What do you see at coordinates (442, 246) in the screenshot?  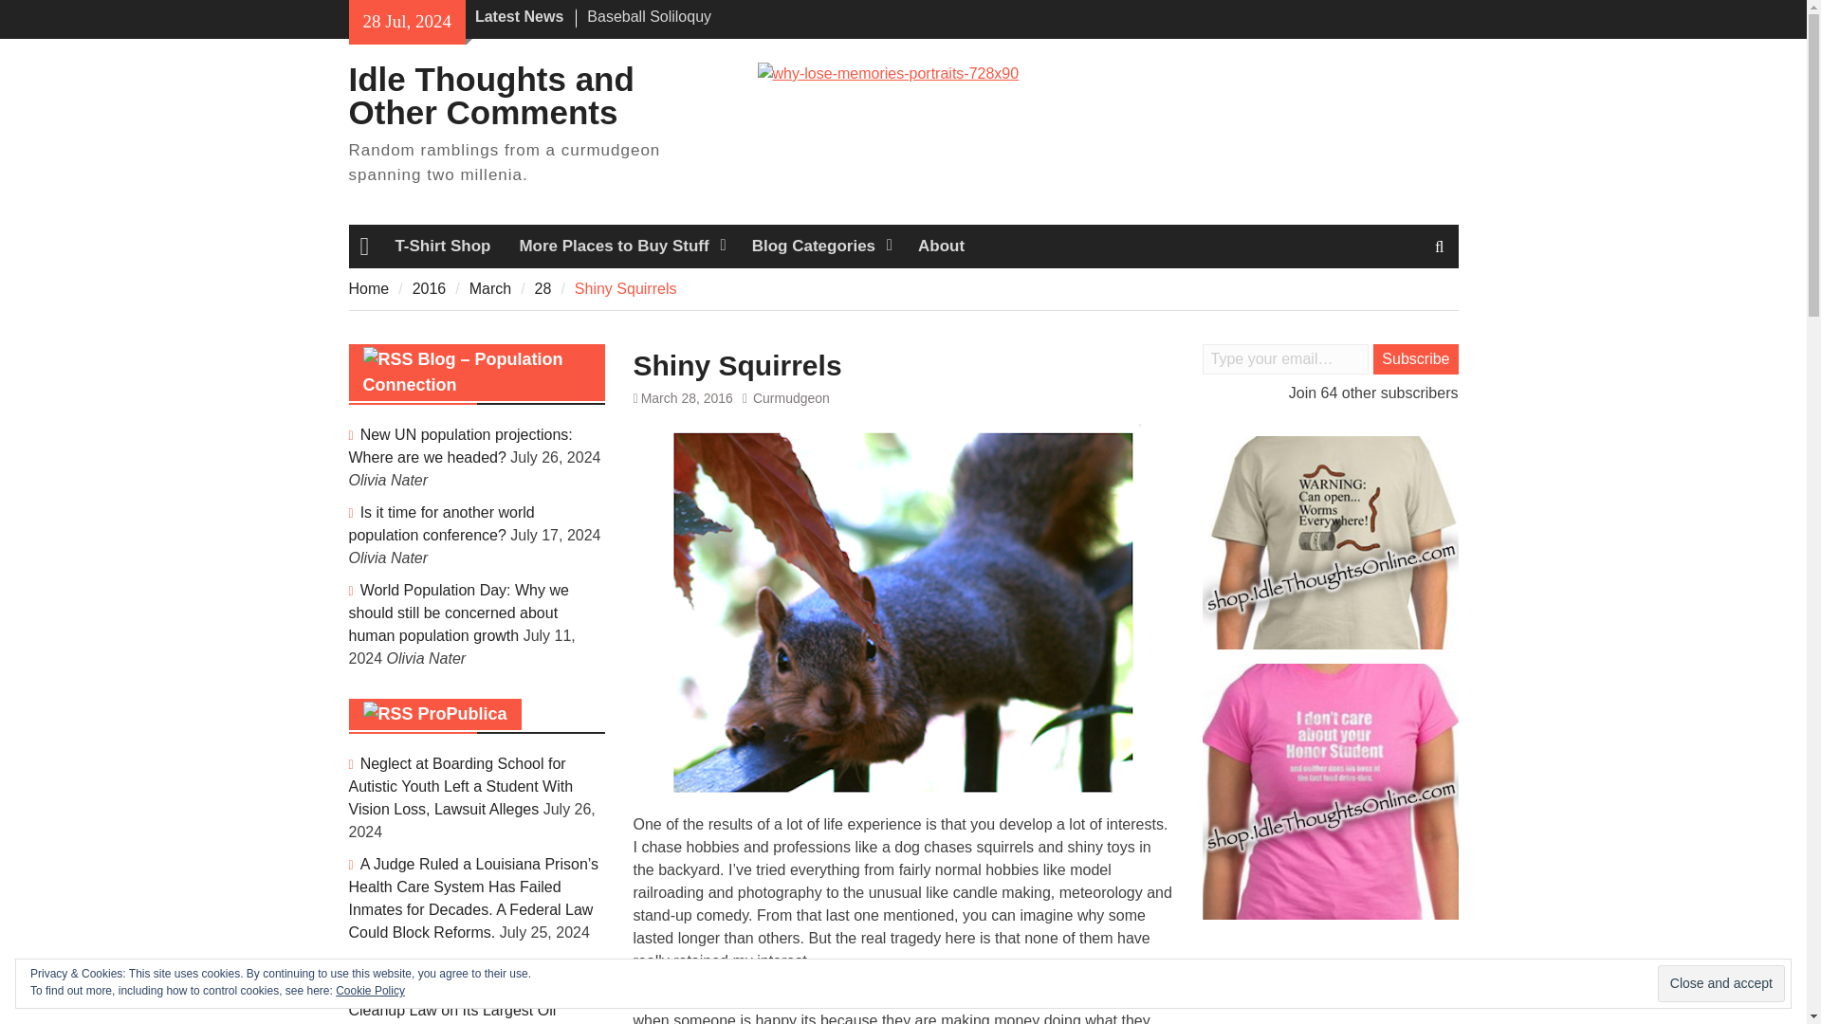 I see `T-Shirt Shop` at bounding box center [442, 246].